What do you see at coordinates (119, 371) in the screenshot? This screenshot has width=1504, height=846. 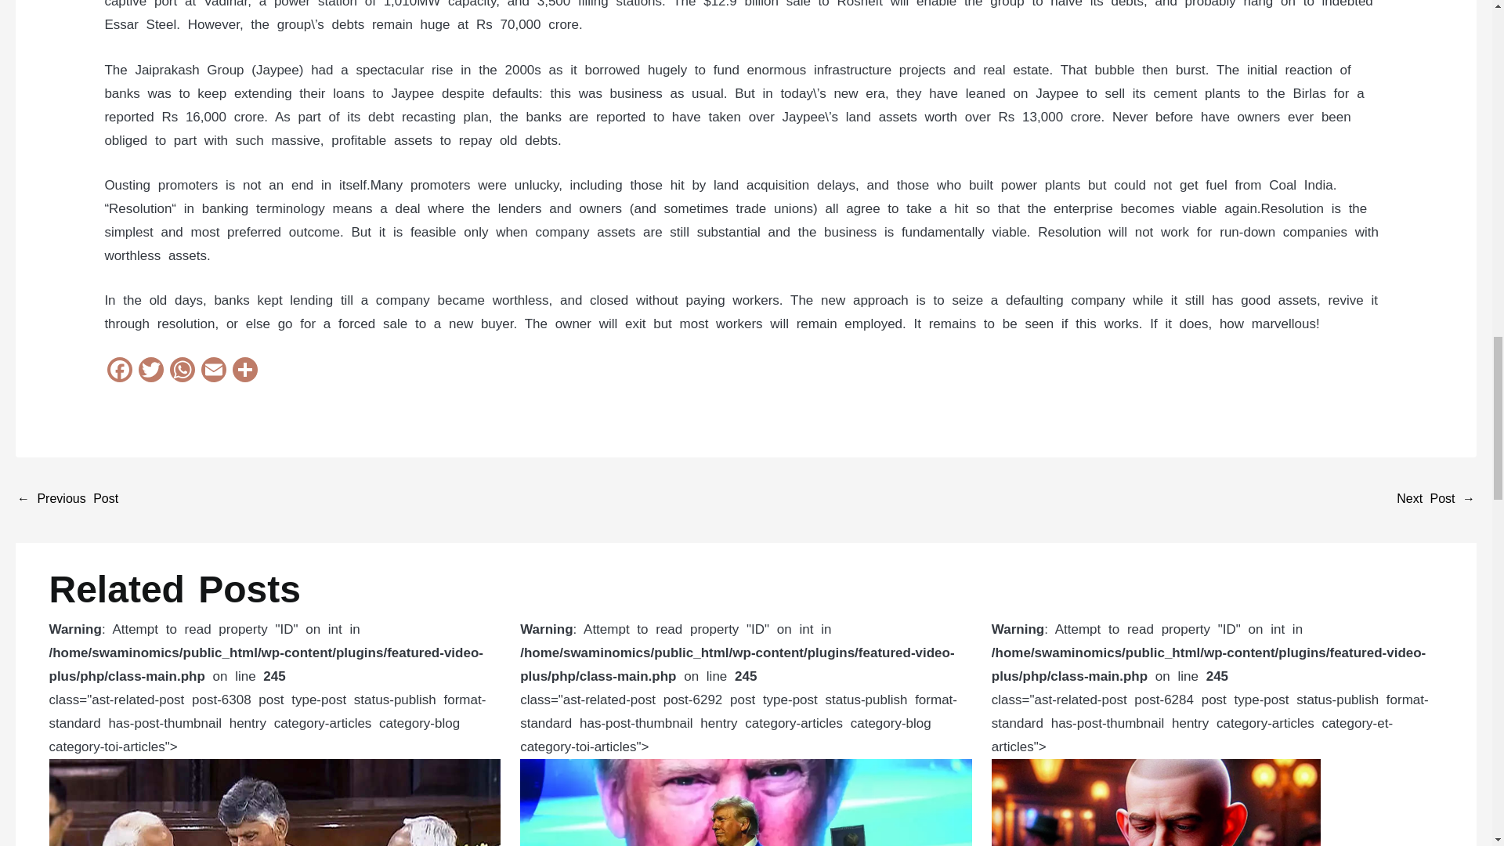 I see `Facebook` at bounding box center [119, 371].